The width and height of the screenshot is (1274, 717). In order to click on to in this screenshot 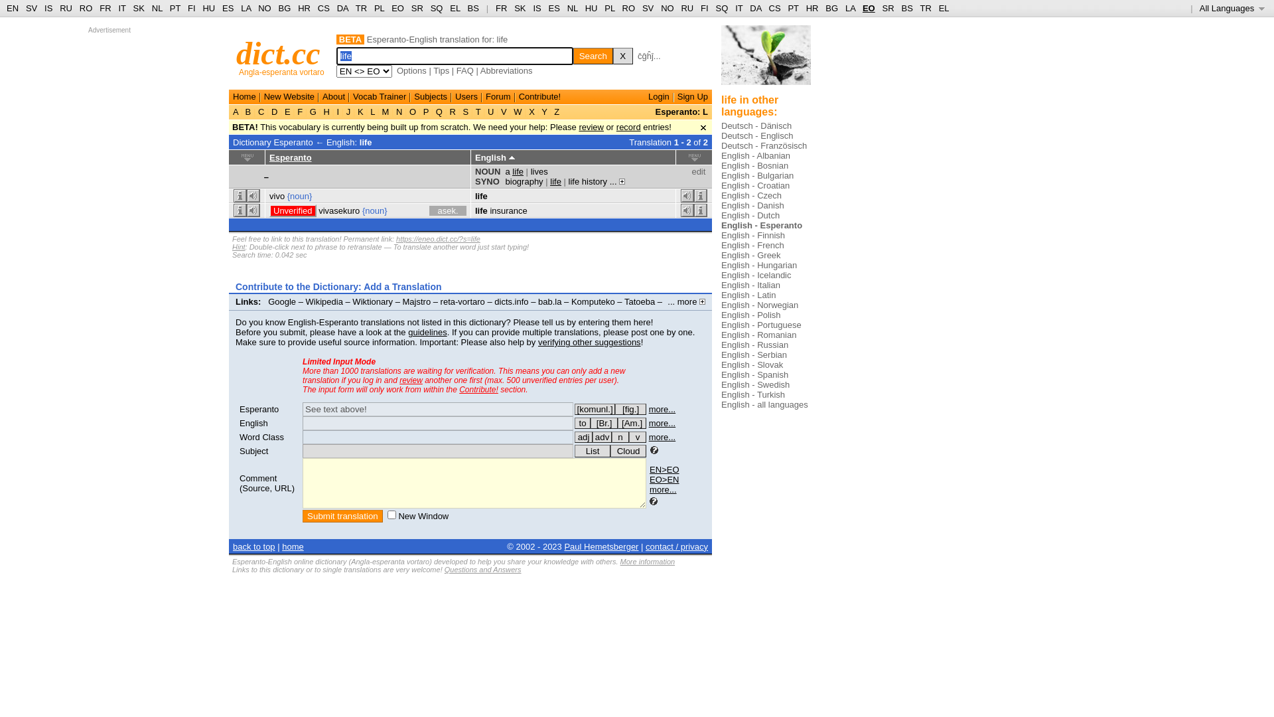, I will do `click(583, 424)`.